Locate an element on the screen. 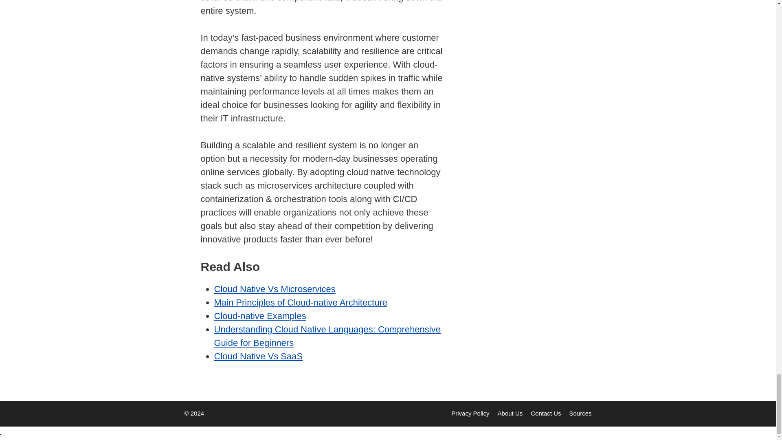 The image size is (782, 440). Privacy Policy is located at coordinates (470, 413).